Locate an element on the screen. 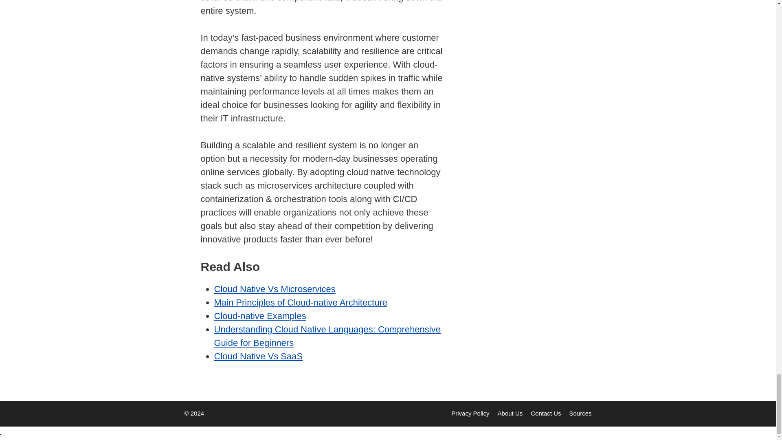 The image size is (782, 440). Privacy Policy is located at coordinates (470, 413).